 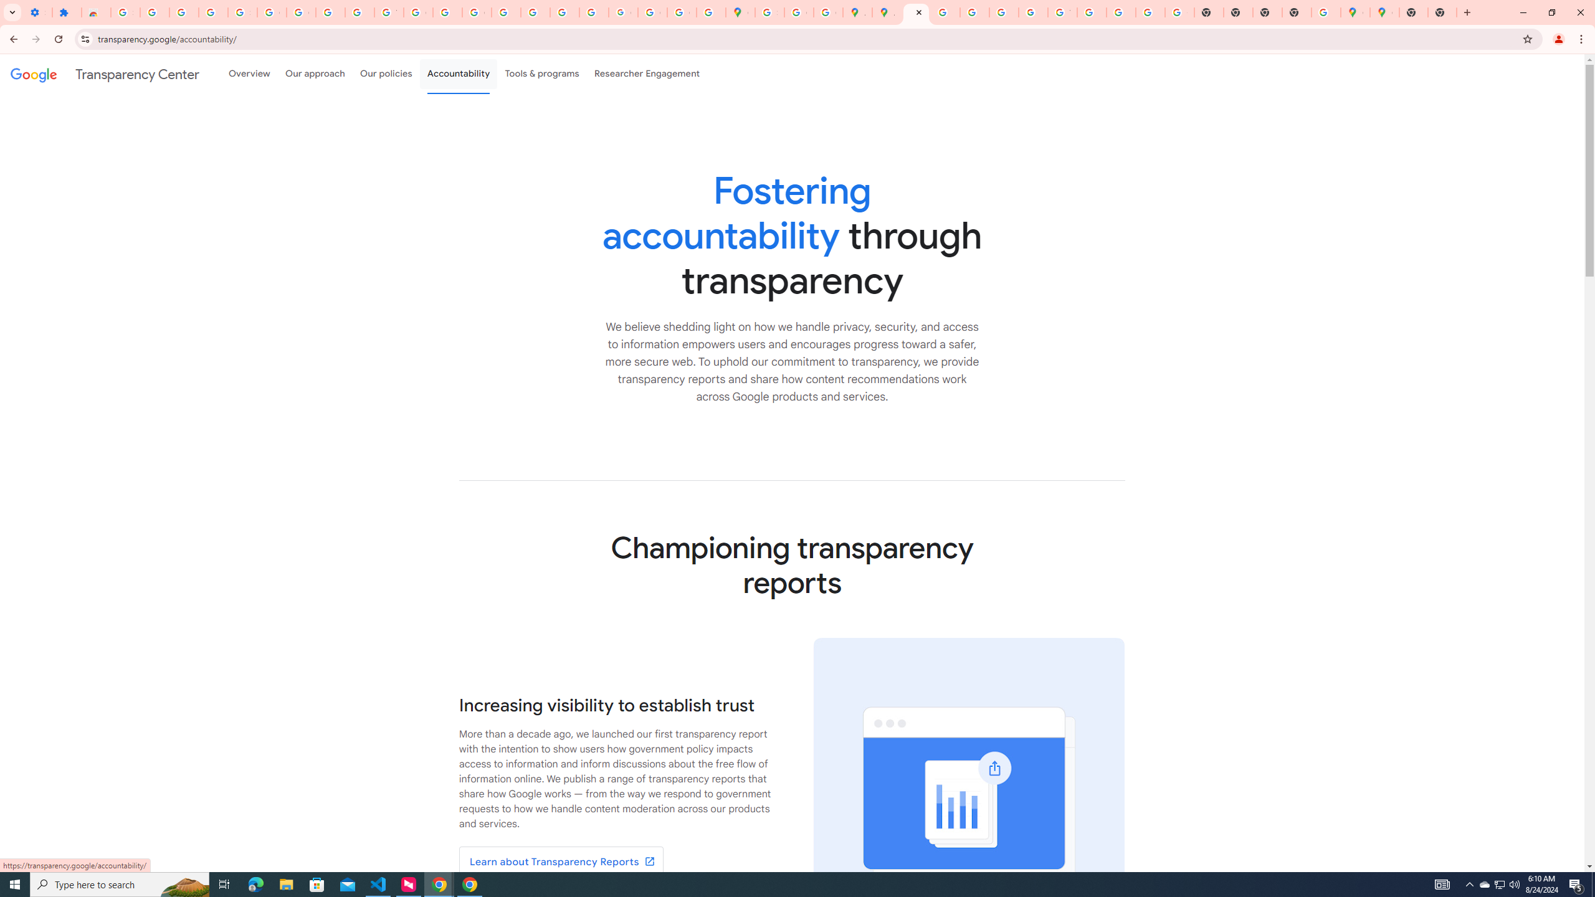 What do you see at coordinates (1414, 12) in the screenshot?
I see `New Tab` at bounding box center [1414, 12].